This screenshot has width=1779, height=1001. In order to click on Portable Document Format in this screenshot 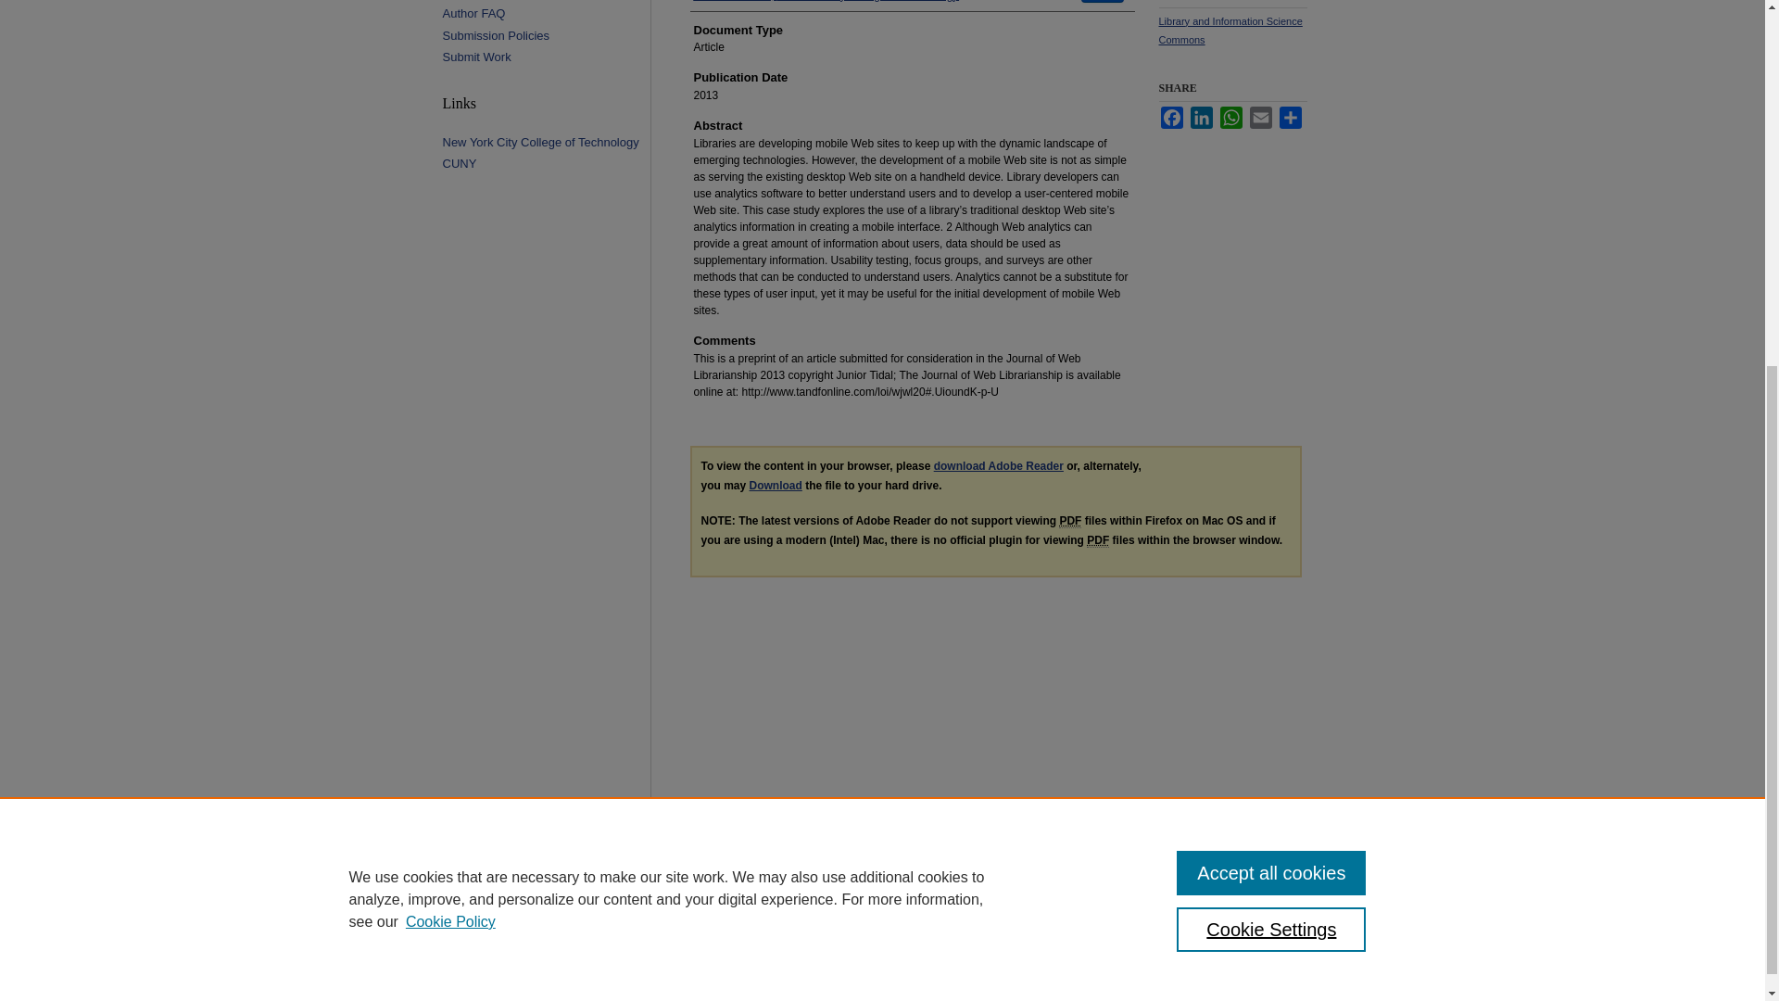, I will do `click(1069, 521)`.